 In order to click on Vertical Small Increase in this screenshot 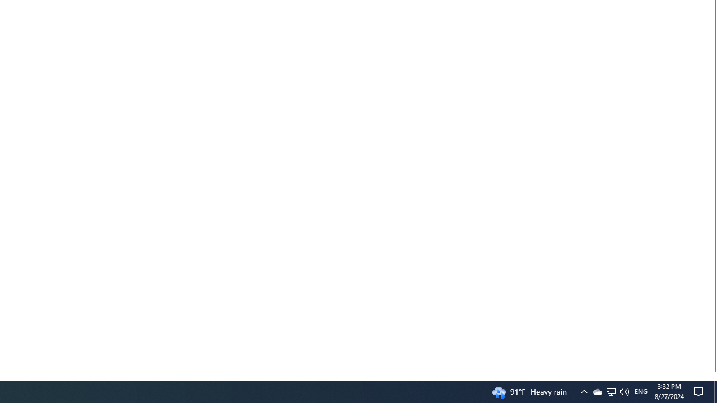, I will do `click(584, 392)`.